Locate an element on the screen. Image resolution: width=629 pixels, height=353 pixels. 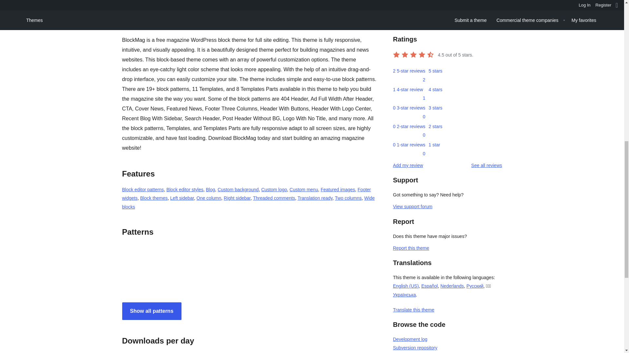
One column is located at coordinates (209, 198).